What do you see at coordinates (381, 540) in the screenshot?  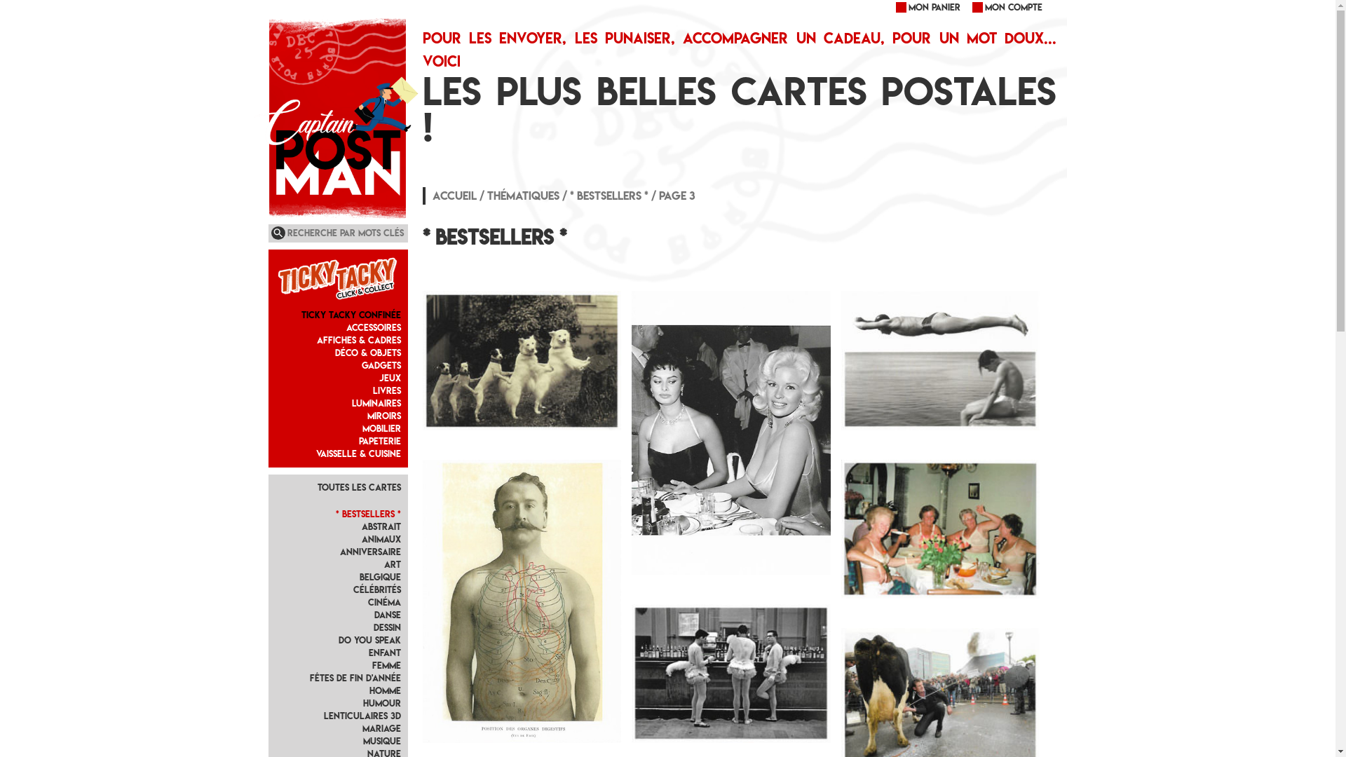 I see `Animaux` at bounding box center [381, 540].